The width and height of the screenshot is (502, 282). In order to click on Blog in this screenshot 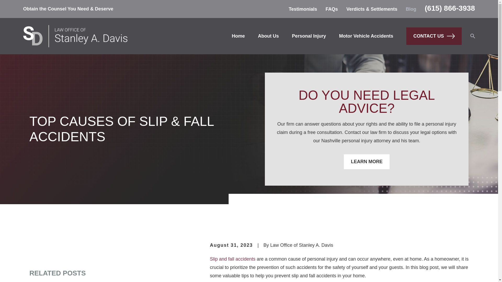, I will do `click(411, 9)`.